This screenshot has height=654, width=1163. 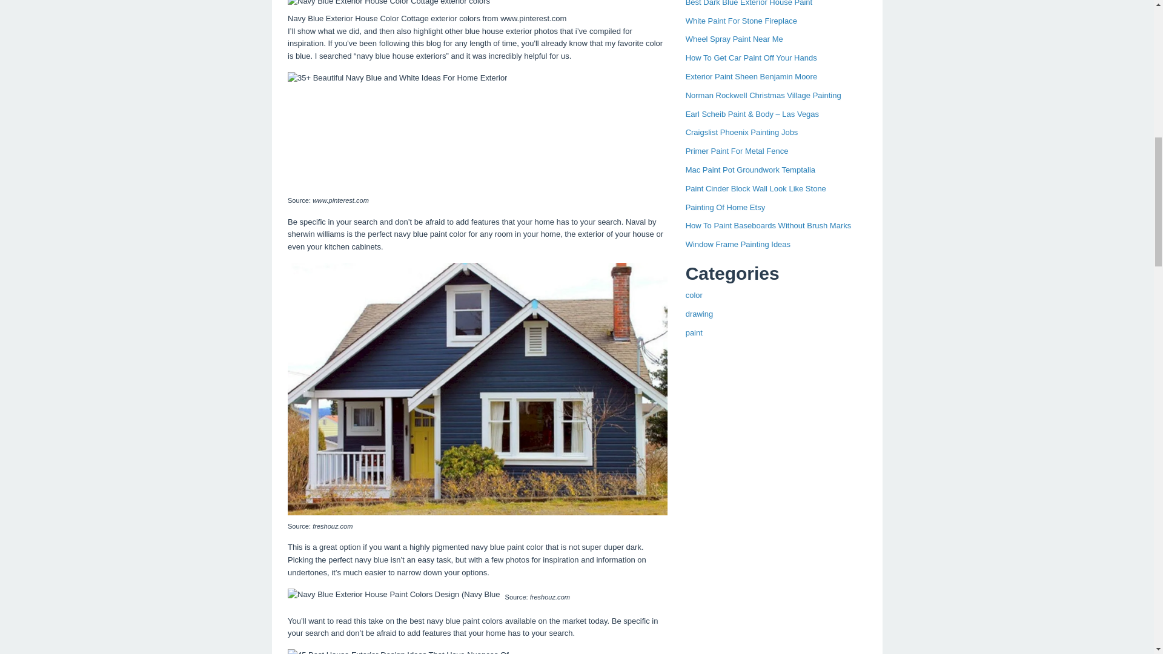 I want to click on Norman Rockwell Christmas Village Painting, so click(x=763, y=96).